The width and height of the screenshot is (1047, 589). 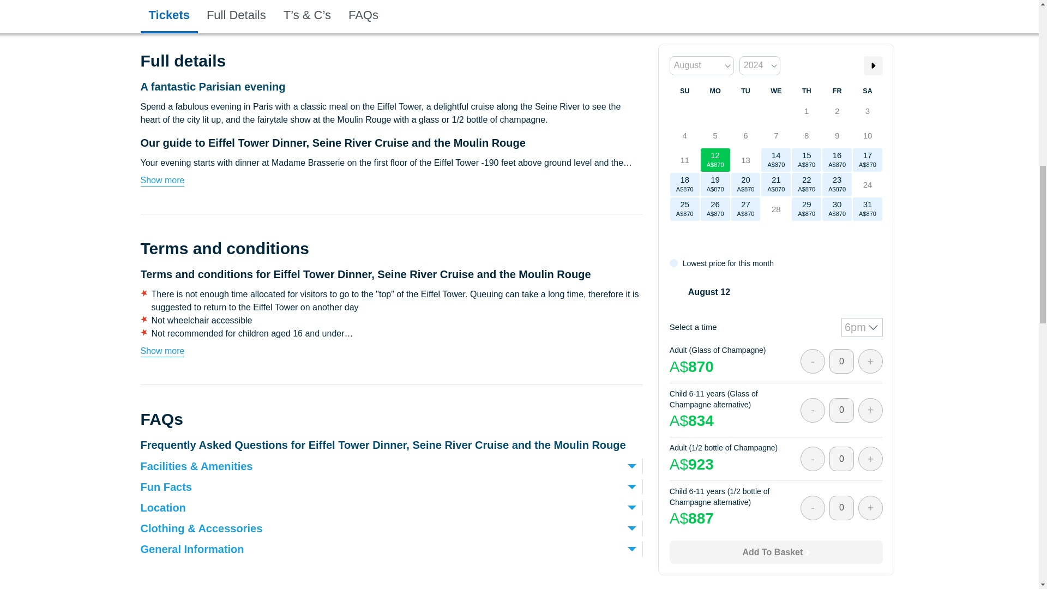 I want to click on -, so click(x=813, y=148).